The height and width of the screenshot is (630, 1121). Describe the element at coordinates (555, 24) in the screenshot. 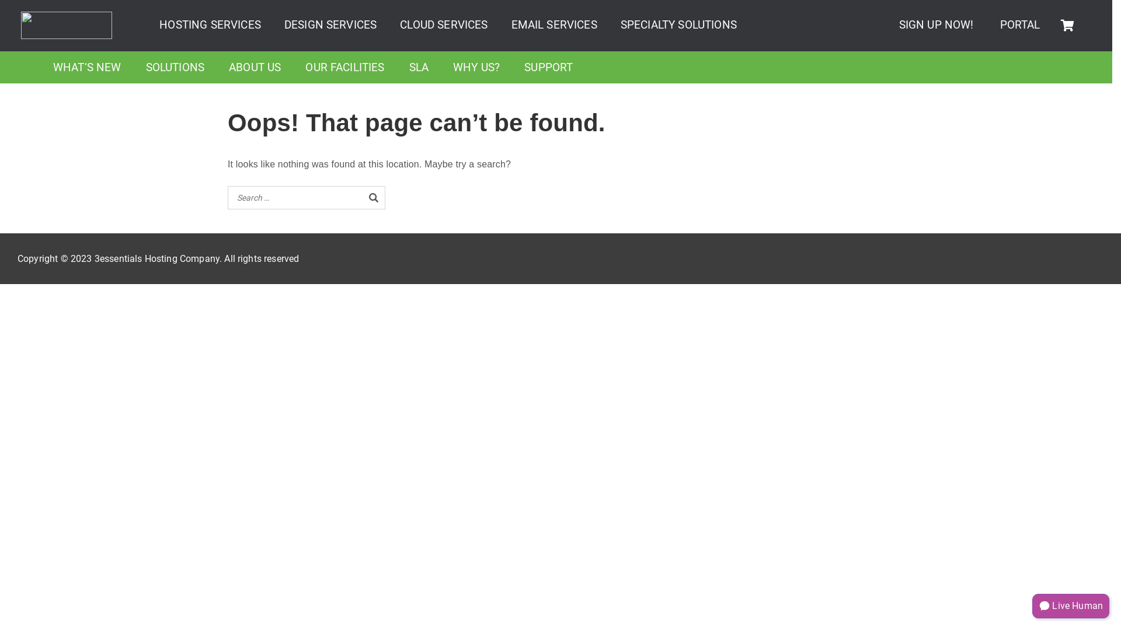

I see `EMAIL SERVICES` at that location.